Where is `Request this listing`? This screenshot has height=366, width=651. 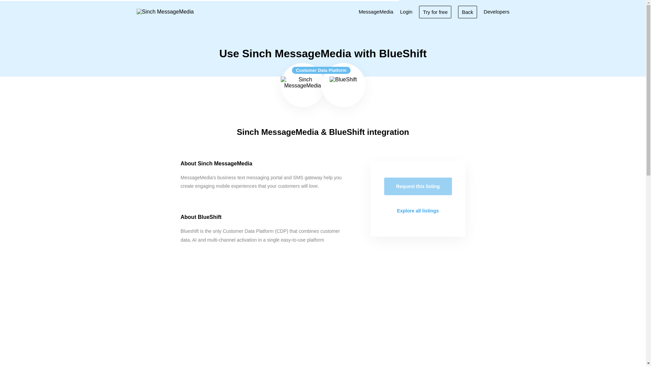
Request this listing is located at coordinates (418, 186).